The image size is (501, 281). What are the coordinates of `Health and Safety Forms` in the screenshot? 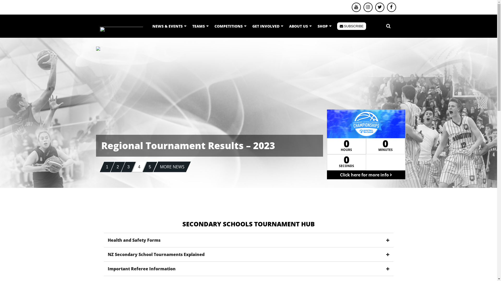 It's located at (249, 240).